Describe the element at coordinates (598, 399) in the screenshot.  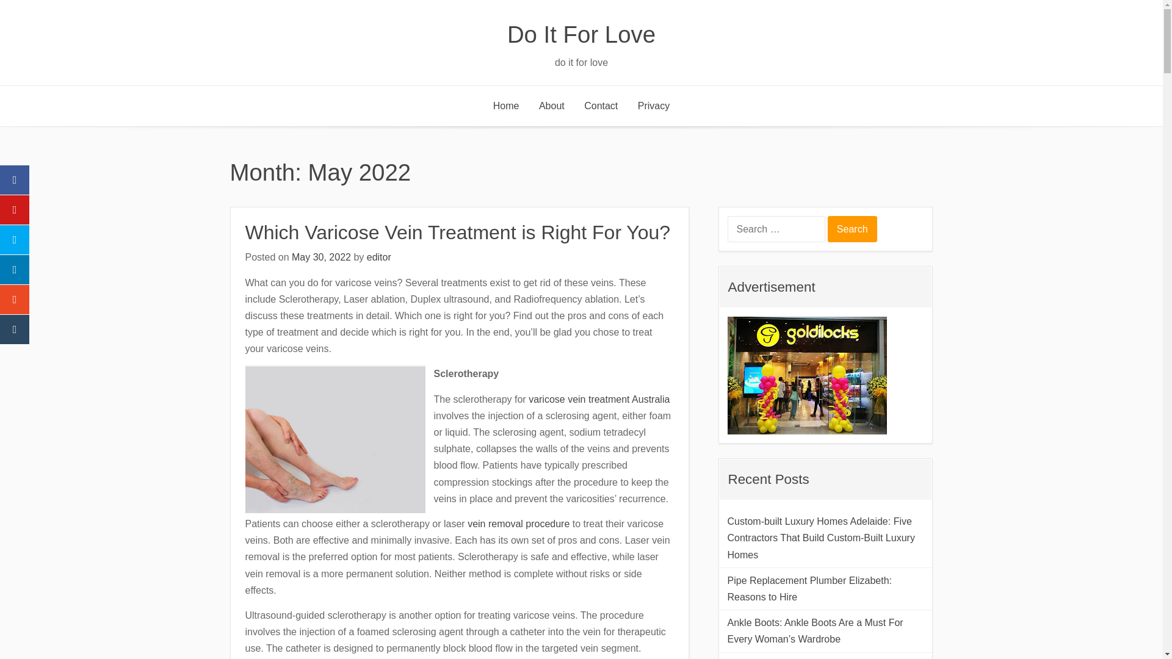
I see `varicose vein treatment Australia` at that location.